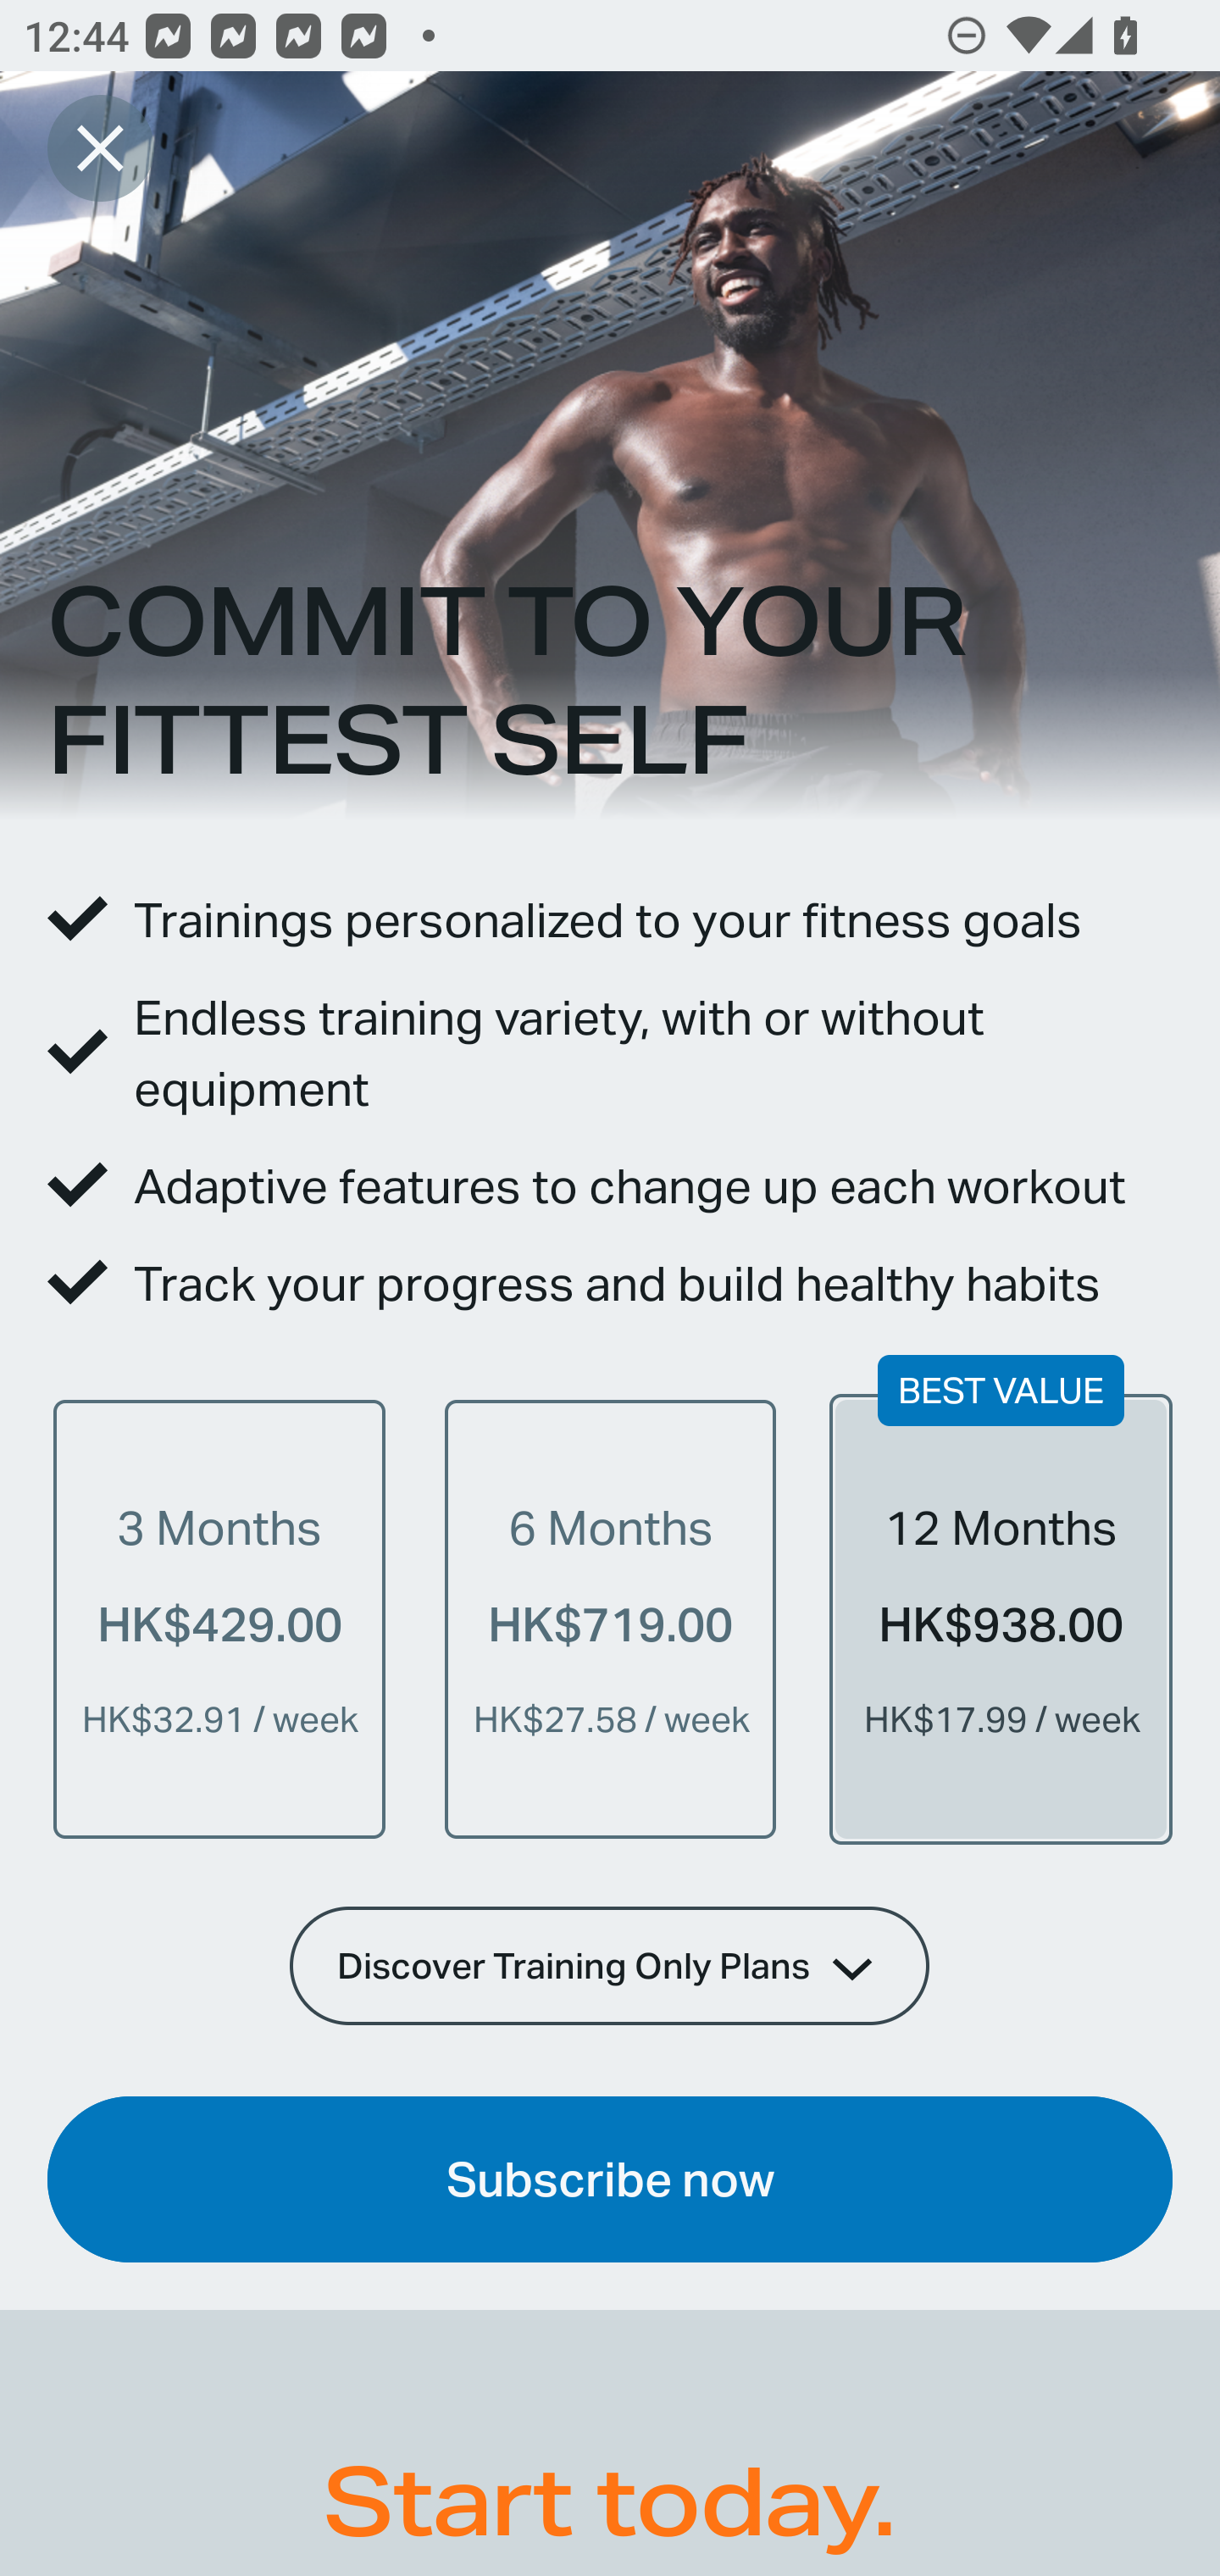 This screenshot has width=1220, height=2576. I want to click on Close, so click(100, 147).